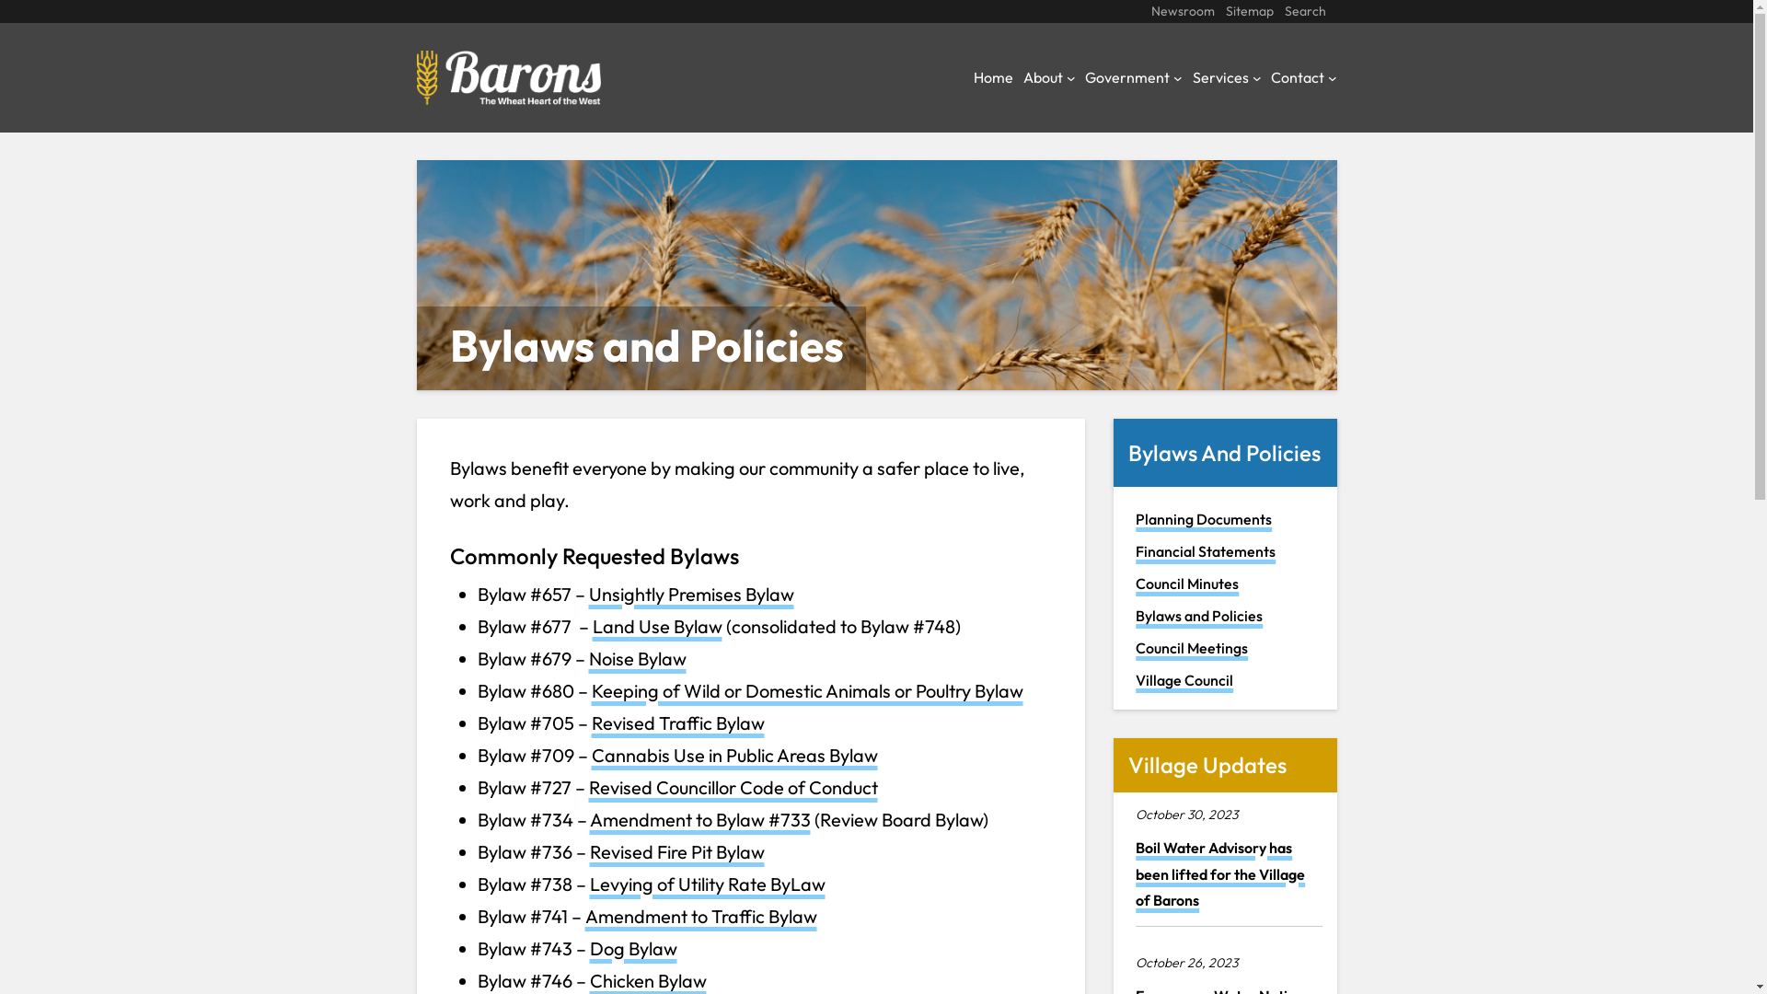  What do you see at coordinates (638, 659) in the screenshot?
I see `Noise Bylaw` at bounding box center [638, 659].